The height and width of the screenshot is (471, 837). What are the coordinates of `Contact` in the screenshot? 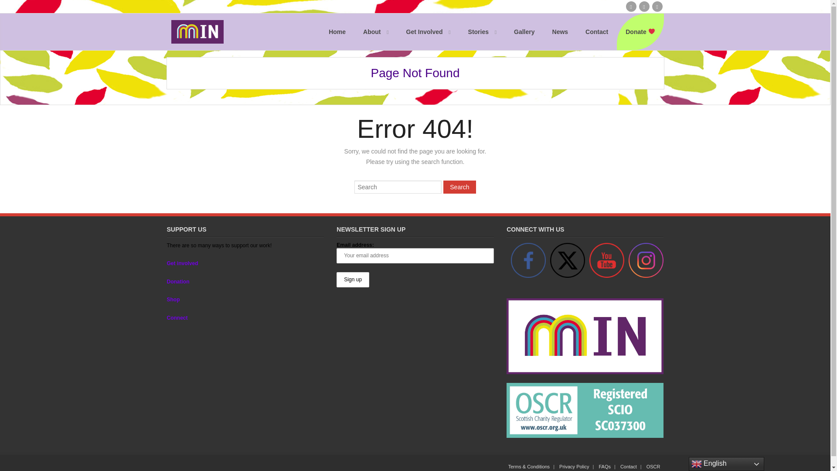 It's located at (596, 31).